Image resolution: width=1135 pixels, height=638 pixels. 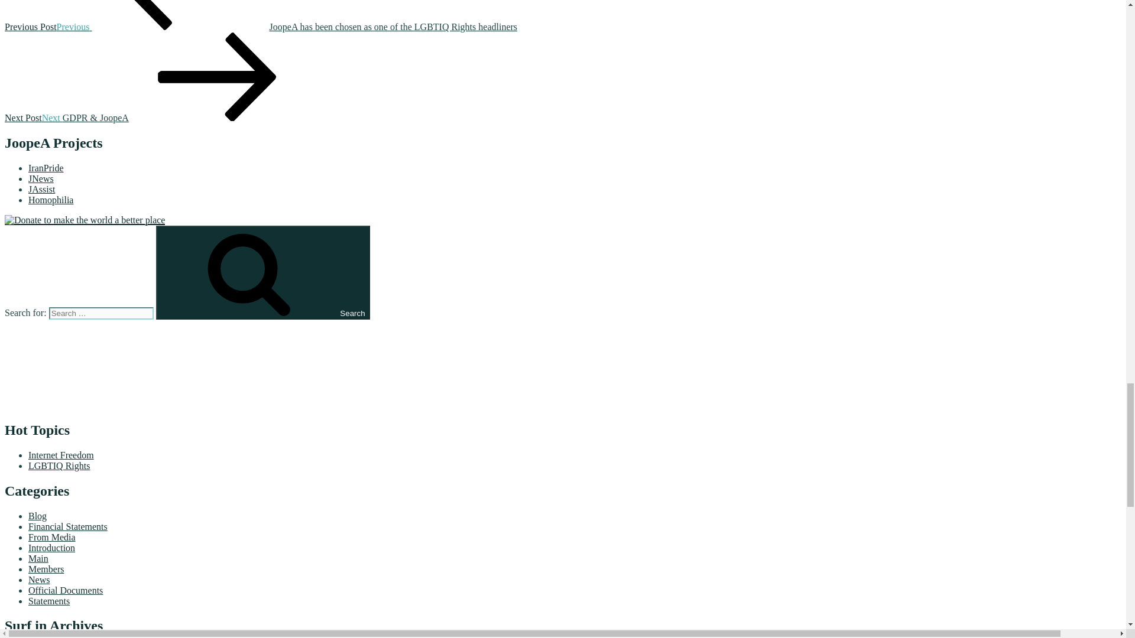 What do you see at coordinates (51, 200) in the screenshot?
I see `Homophilia` at bounding box center [51, 200].